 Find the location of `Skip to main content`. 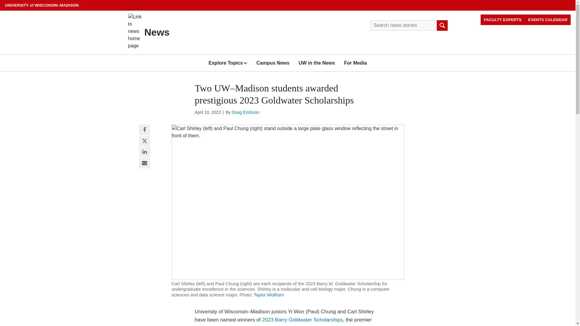

Skip to main content is located at coordinates (1, 1).